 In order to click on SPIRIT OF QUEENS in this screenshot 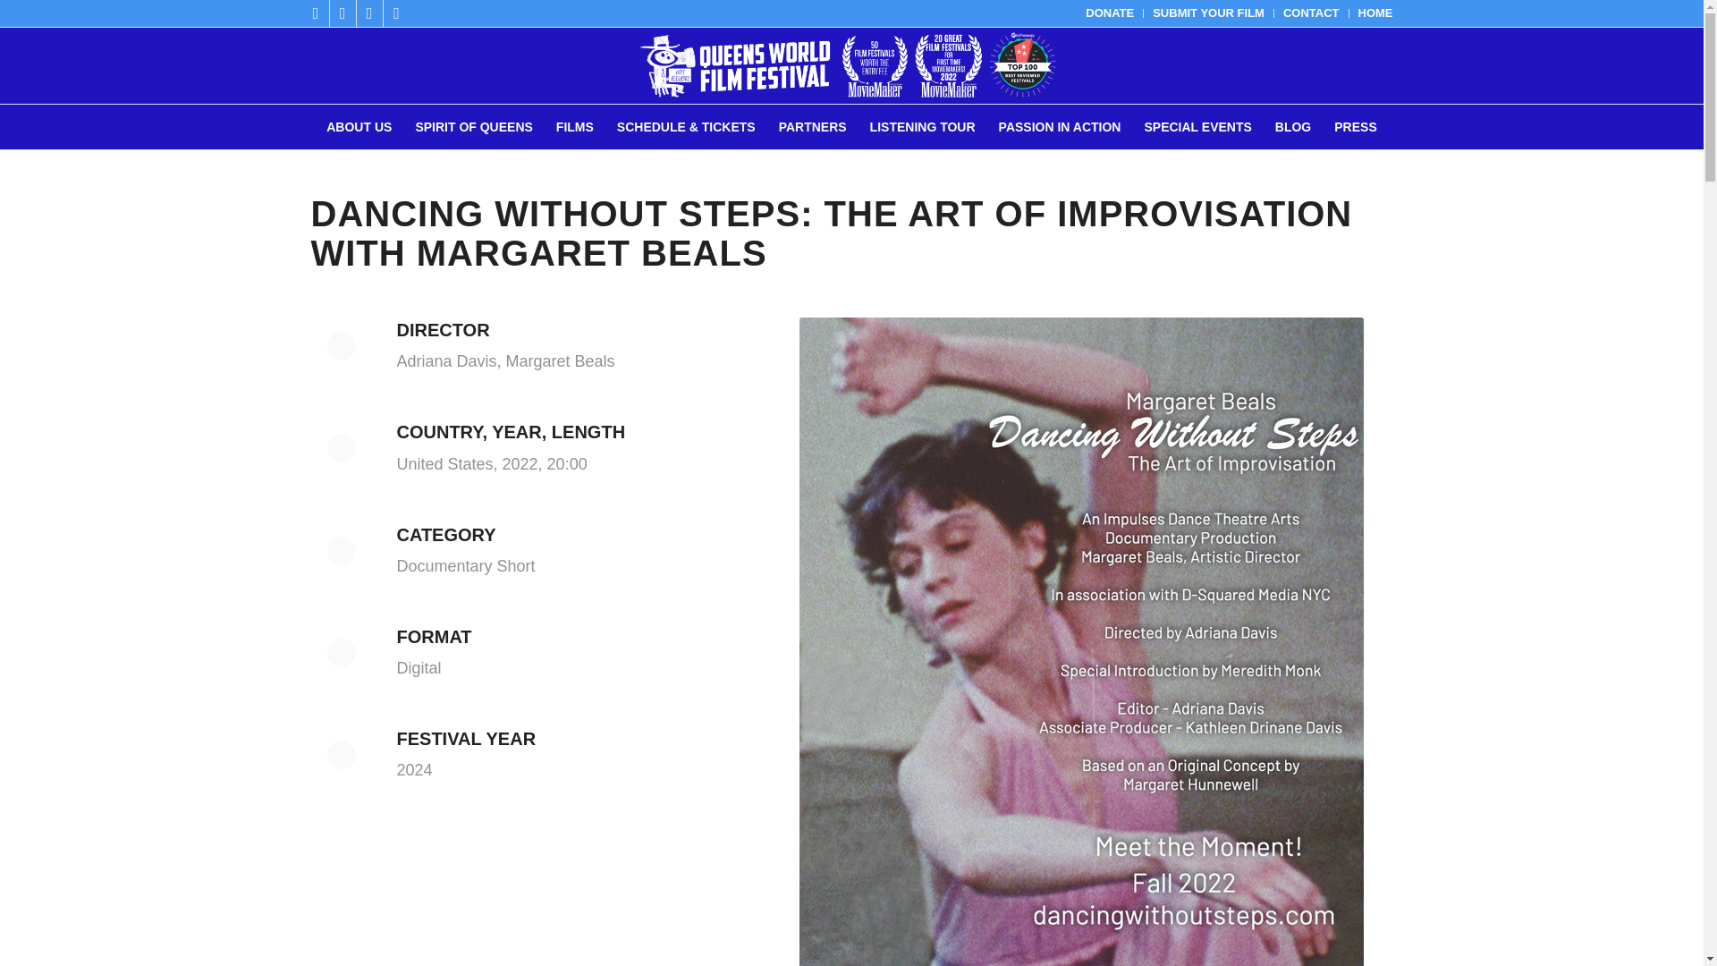, I will do `click(474, 127)`.